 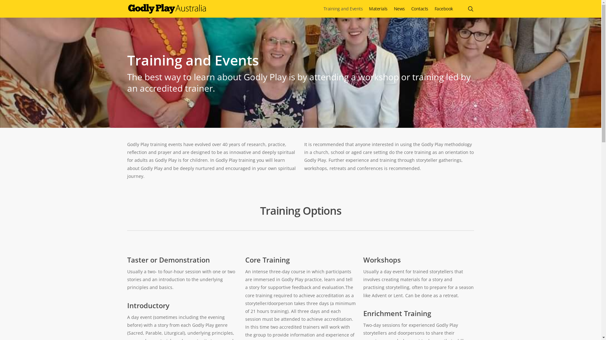 What do you see at coordinates (400, 9) in the screenshot?
I see `News` at bounding box center [400, 9].